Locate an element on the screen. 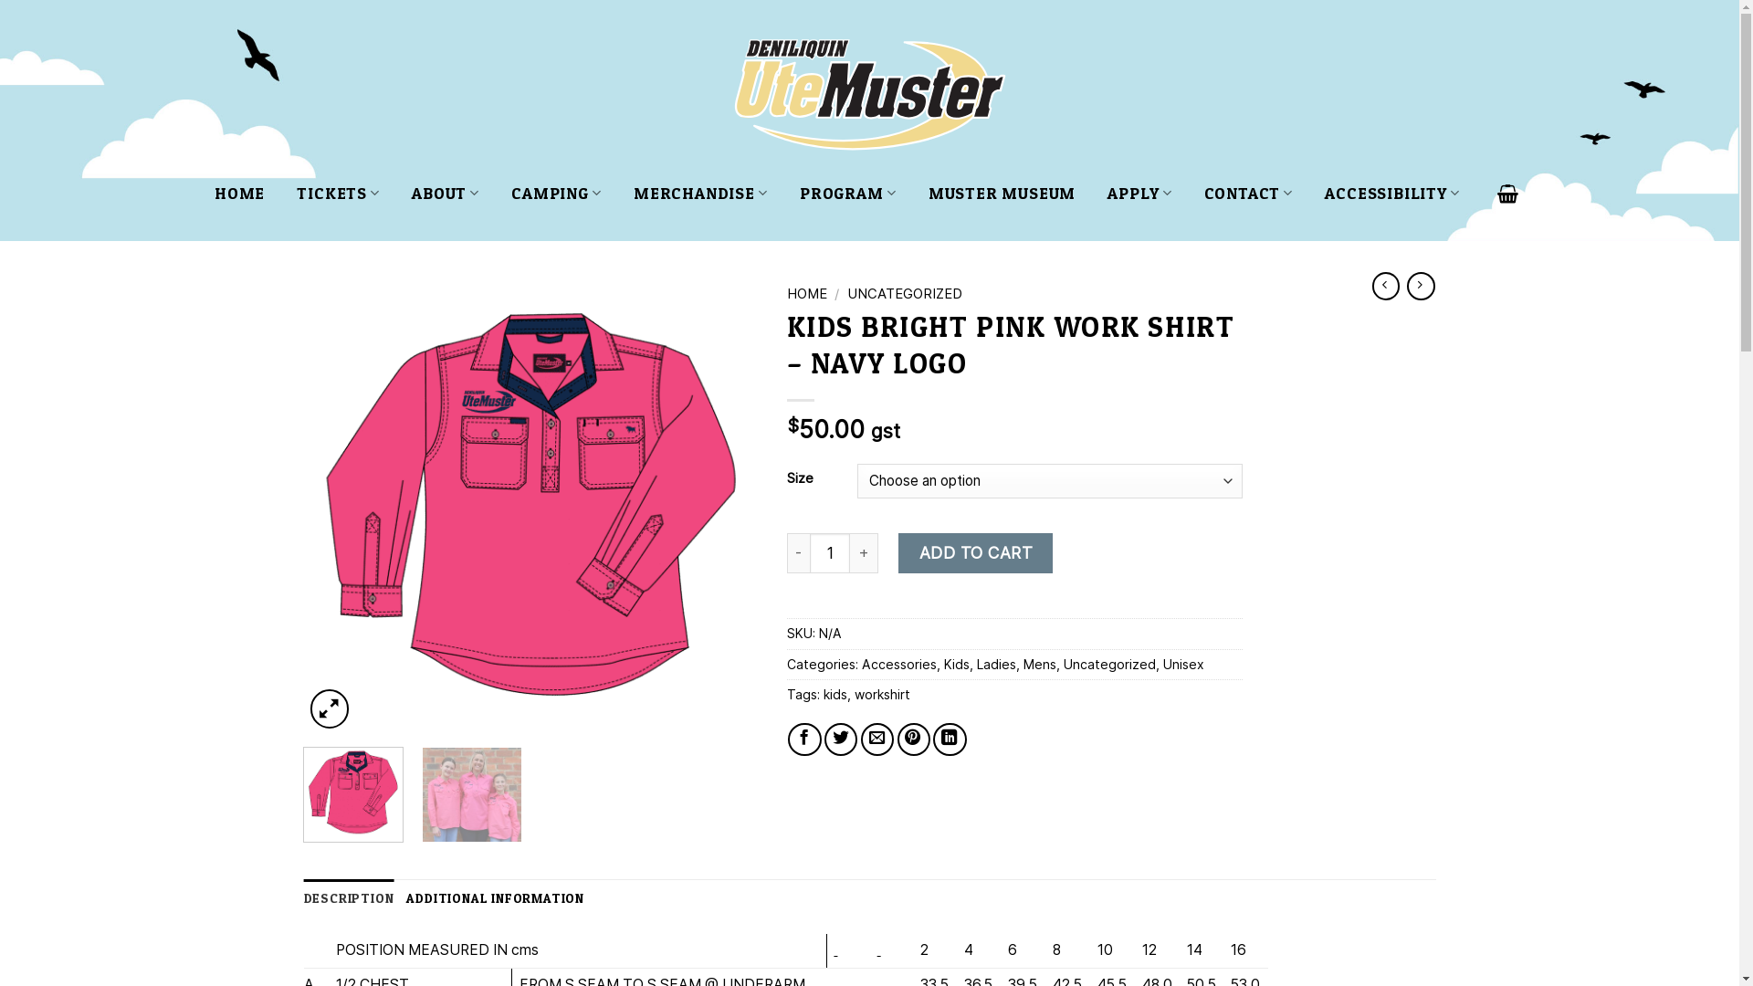 Image resolution: width=1753 pixels, height=986 pixels. ACCESSIBILITY is located at coordinates (1391, 194).